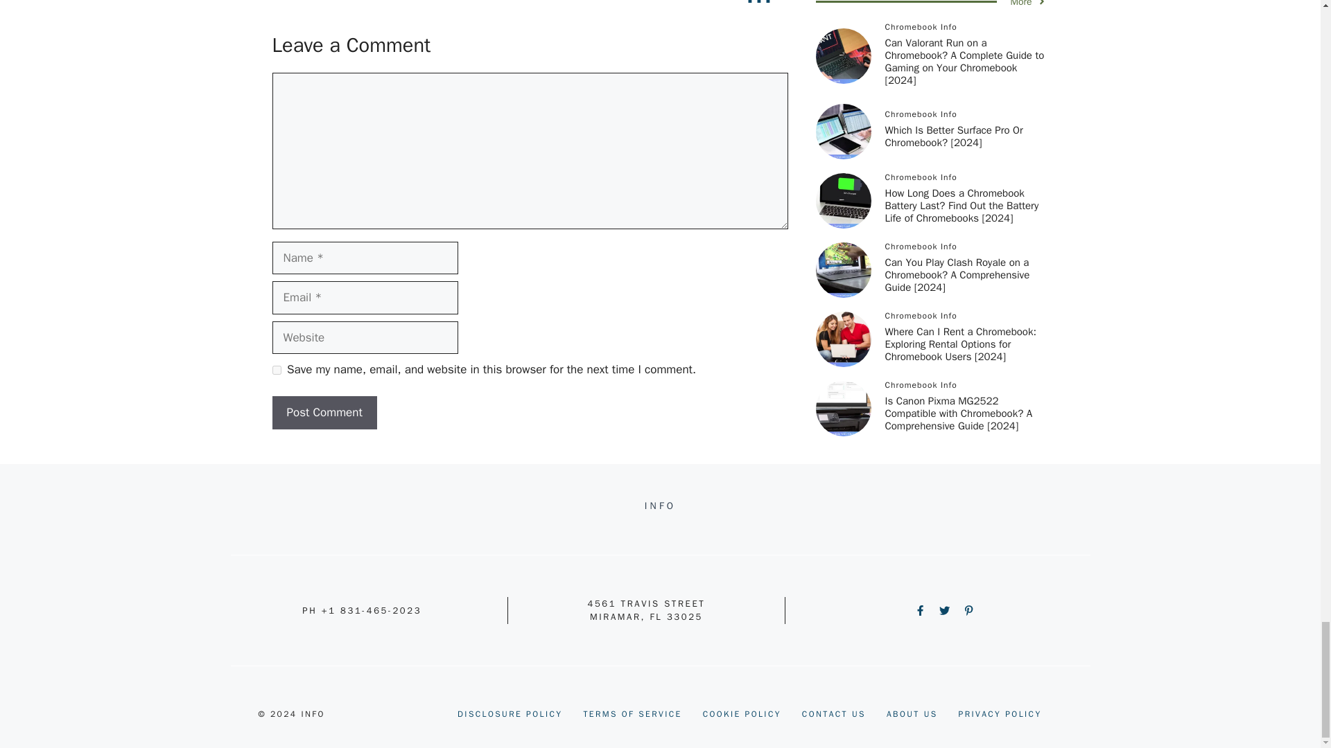 Image resolution: width=1331 pixels, height=748 pixels. Describe the element at coordinates (324, 413) in the screenshot. I see `Post Comment` at that location.